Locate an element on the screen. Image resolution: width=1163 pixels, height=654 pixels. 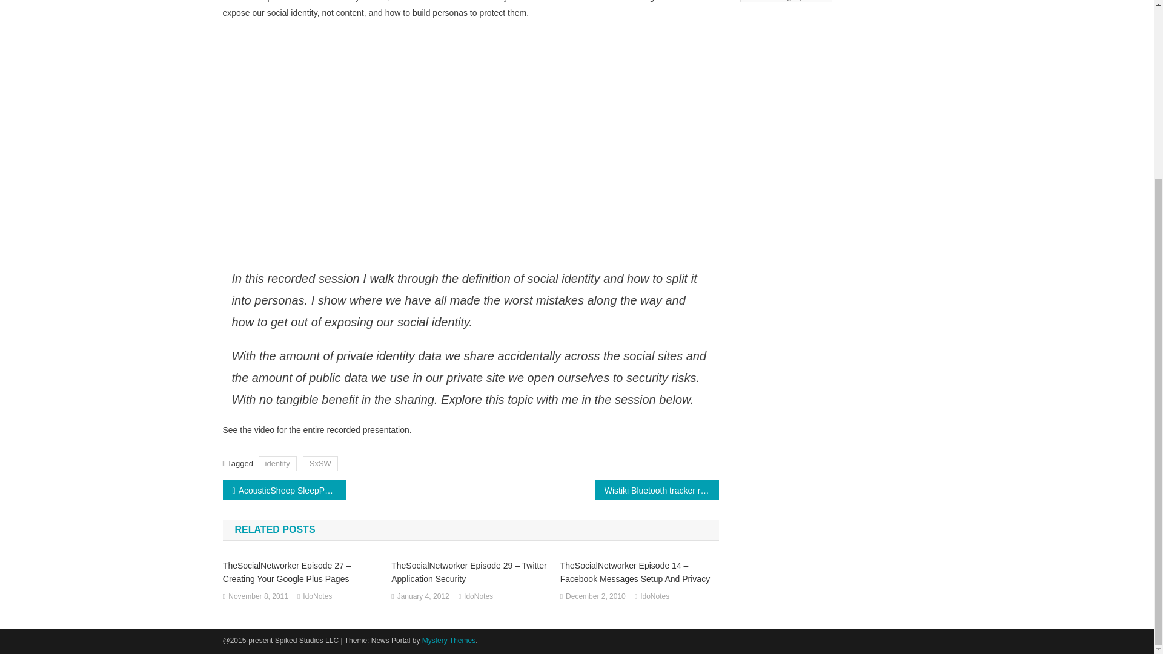
identity is located at coordinates (277, 463).